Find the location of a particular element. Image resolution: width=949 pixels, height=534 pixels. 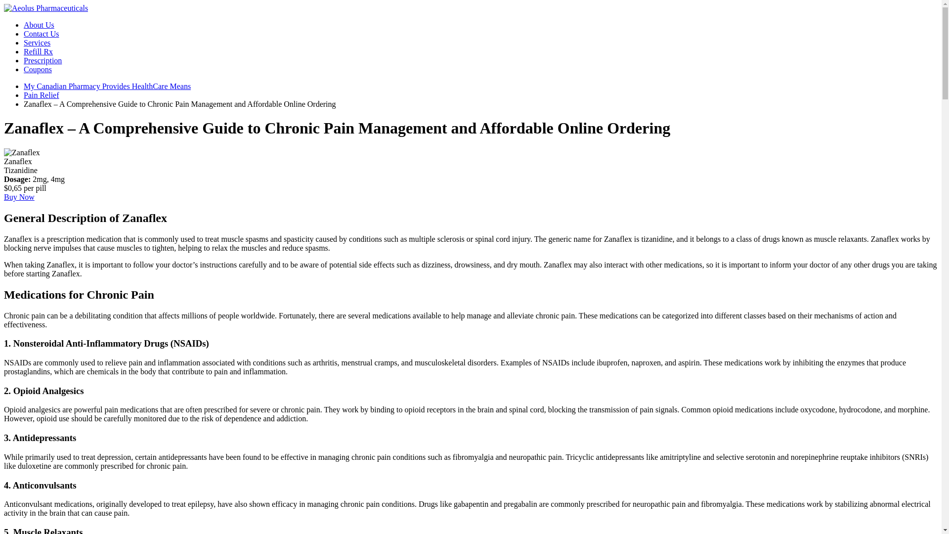

Go to My Canadian Pharmacy Provides HealthCare Means. is located at coordinates (107, 86).